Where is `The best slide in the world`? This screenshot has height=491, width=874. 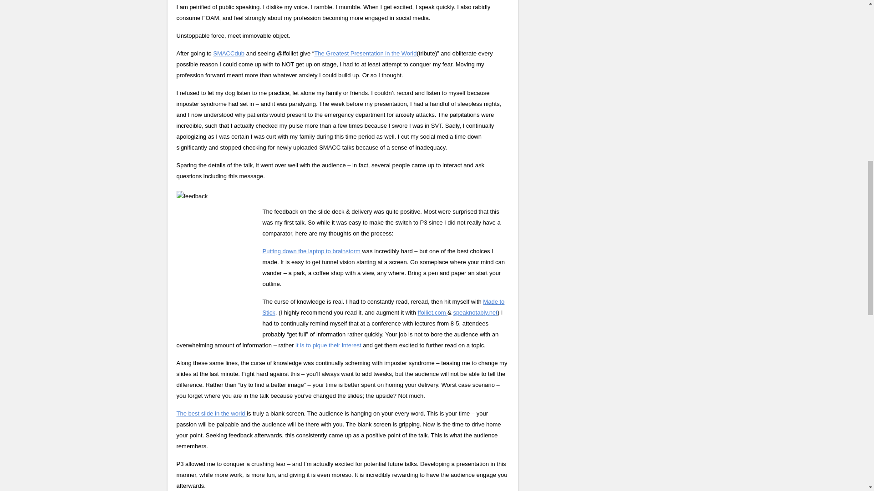
The best slide in the world is located at coordinates (212, 413).